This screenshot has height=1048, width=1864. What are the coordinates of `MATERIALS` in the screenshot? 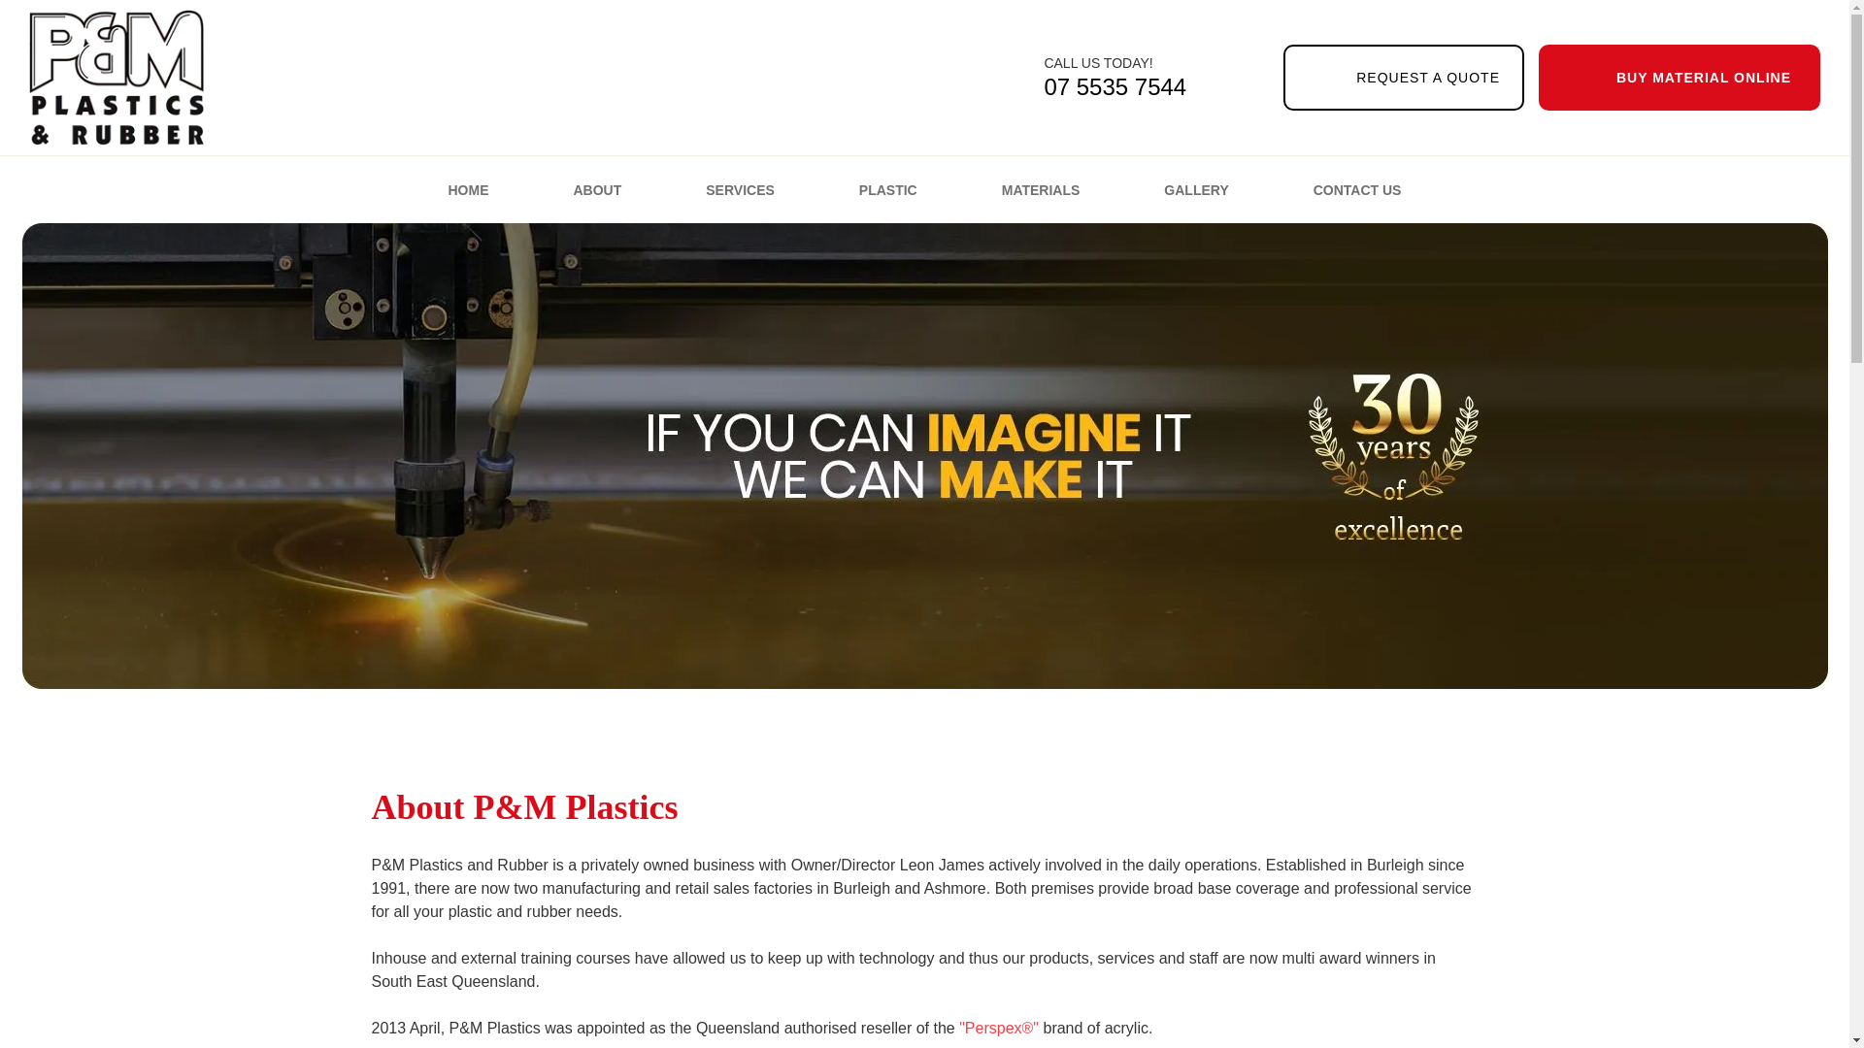 It's located at (1041, 190).